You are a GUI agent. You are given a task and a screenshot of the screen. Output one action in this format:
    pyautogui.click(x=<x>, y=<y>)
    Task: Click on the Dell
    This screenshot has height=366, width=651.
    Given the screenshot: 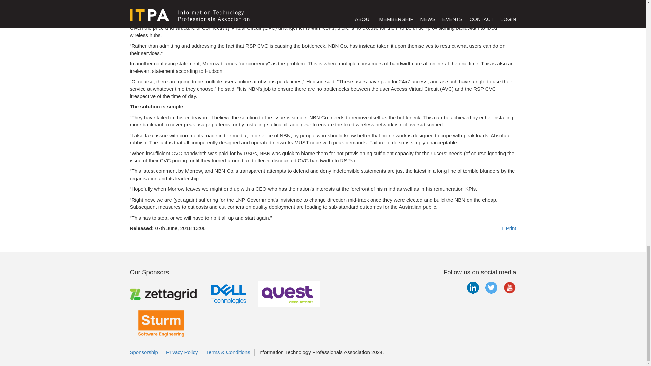 What is the action you would take?
    pyautogui.click(x=229, y=294)
    